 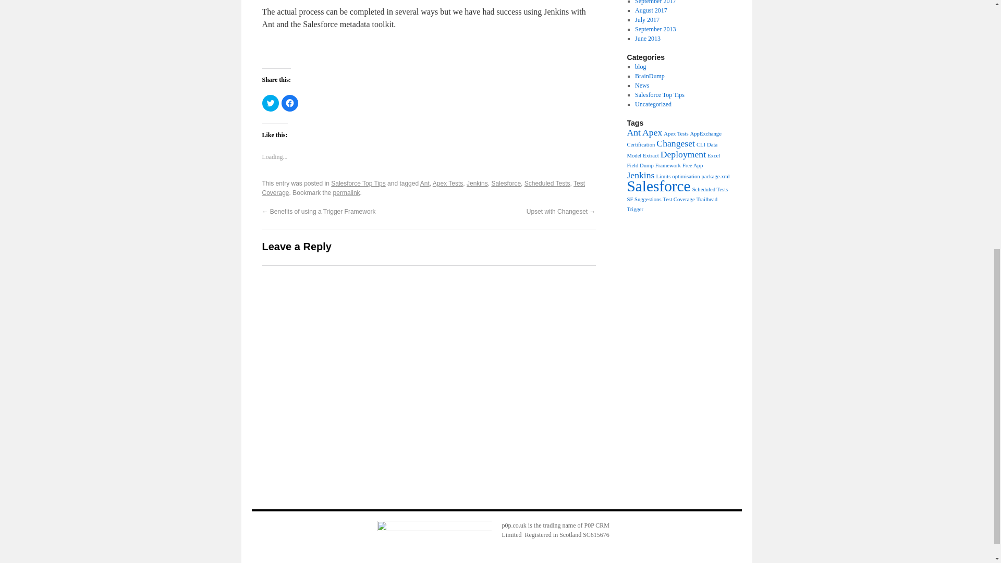 I want to click on Salesforce, so click(x=506, y=183).